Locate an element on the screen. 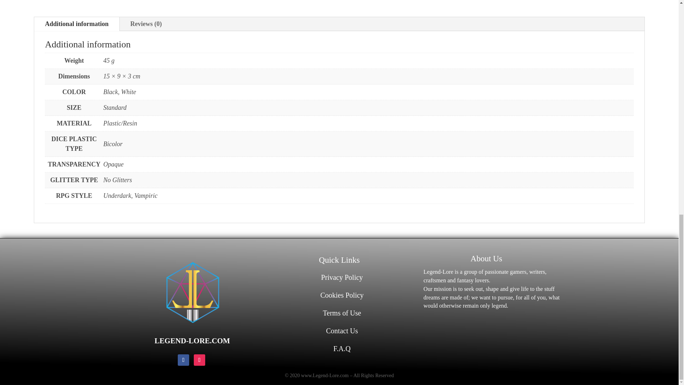 This screenshot has height=385, width=684. Legend Lore Logo is located at coordinates (192, 293).